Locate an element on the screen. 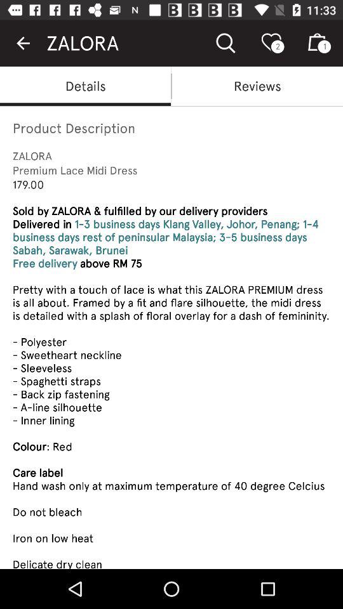 The image size is (343, 609). select the details icon is located at coordinates (85, 86).